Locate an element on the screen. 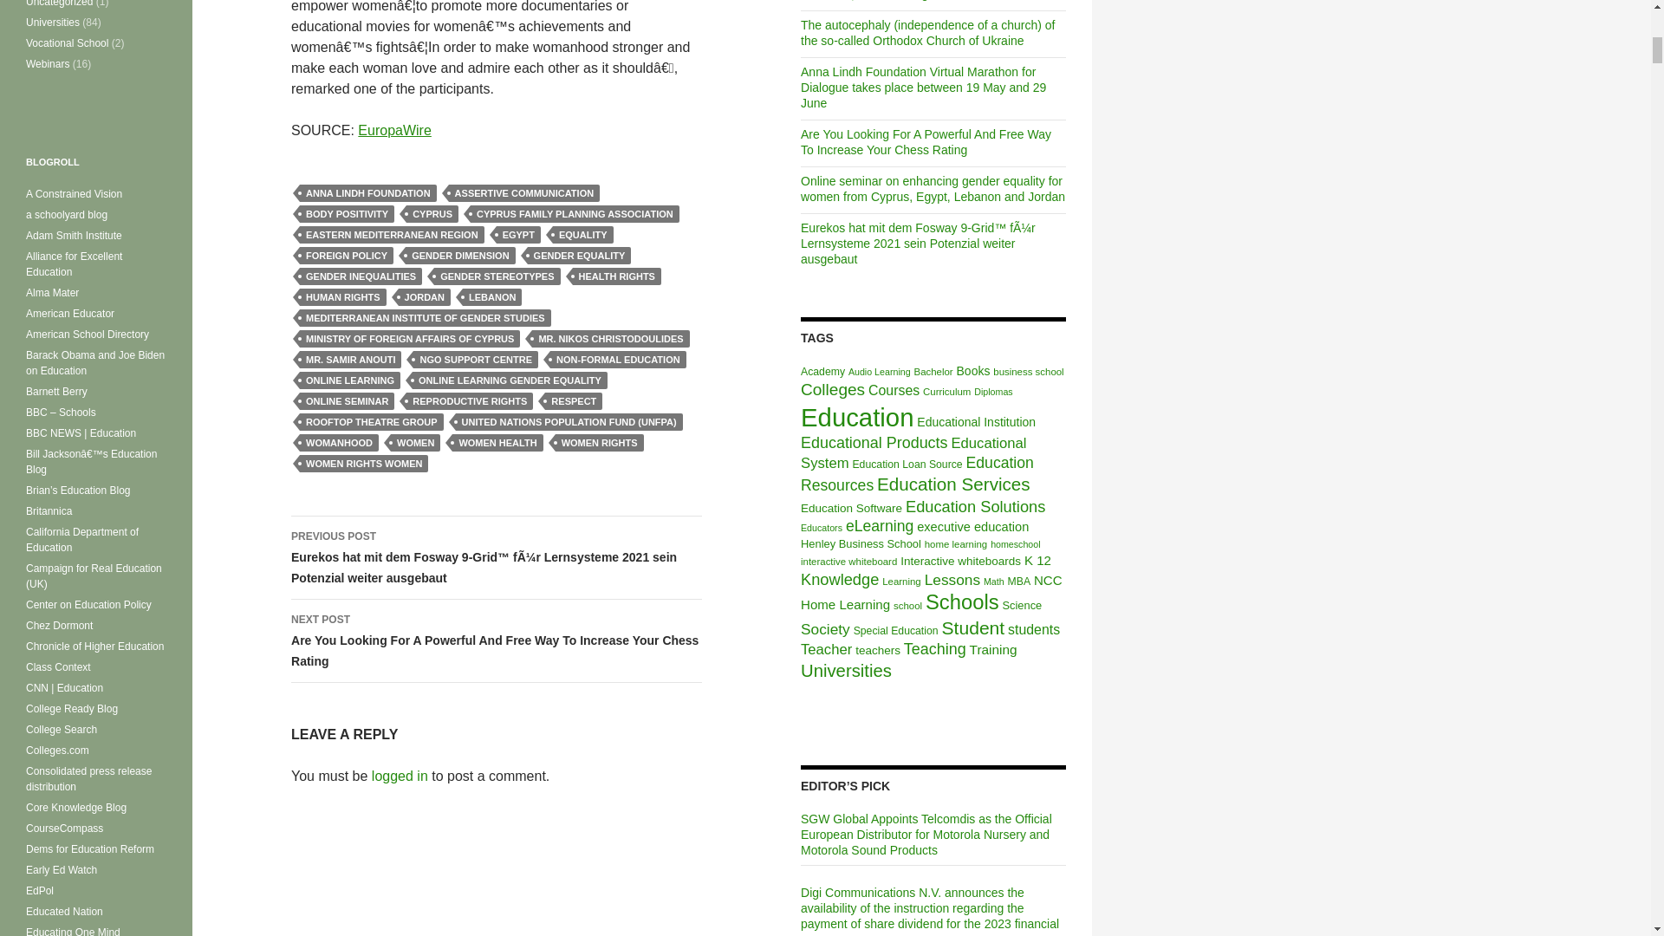 This screenshot has height=936, width=1664. EuropaWire is located at coordinates (393, 130).